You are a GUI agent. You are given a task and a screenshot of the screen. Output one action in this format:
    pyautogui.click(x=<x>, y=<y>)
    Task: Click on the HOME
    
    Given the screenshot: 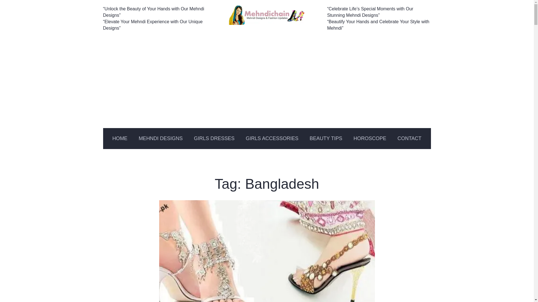 What is the action you would take?
    pyautogui.click(x=120, y=138)
    